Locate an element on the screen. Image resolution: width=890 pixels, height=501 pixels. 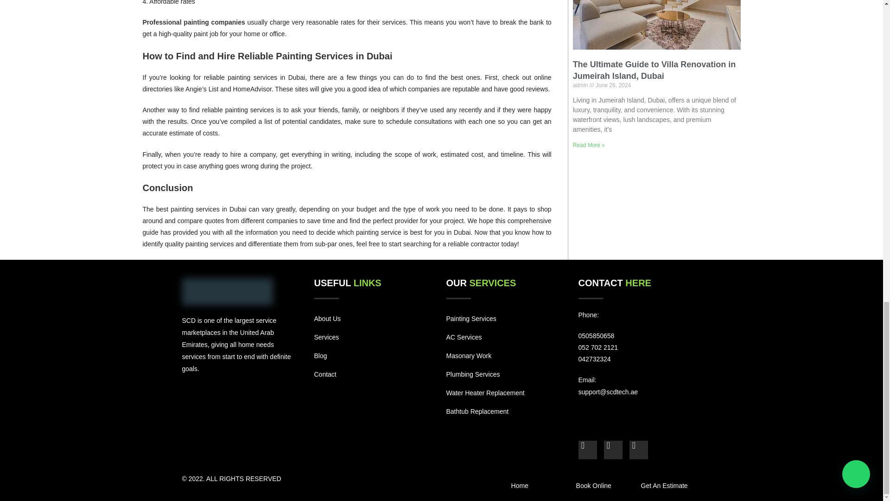
Professional painting companies is located at coordinates (194, 22).